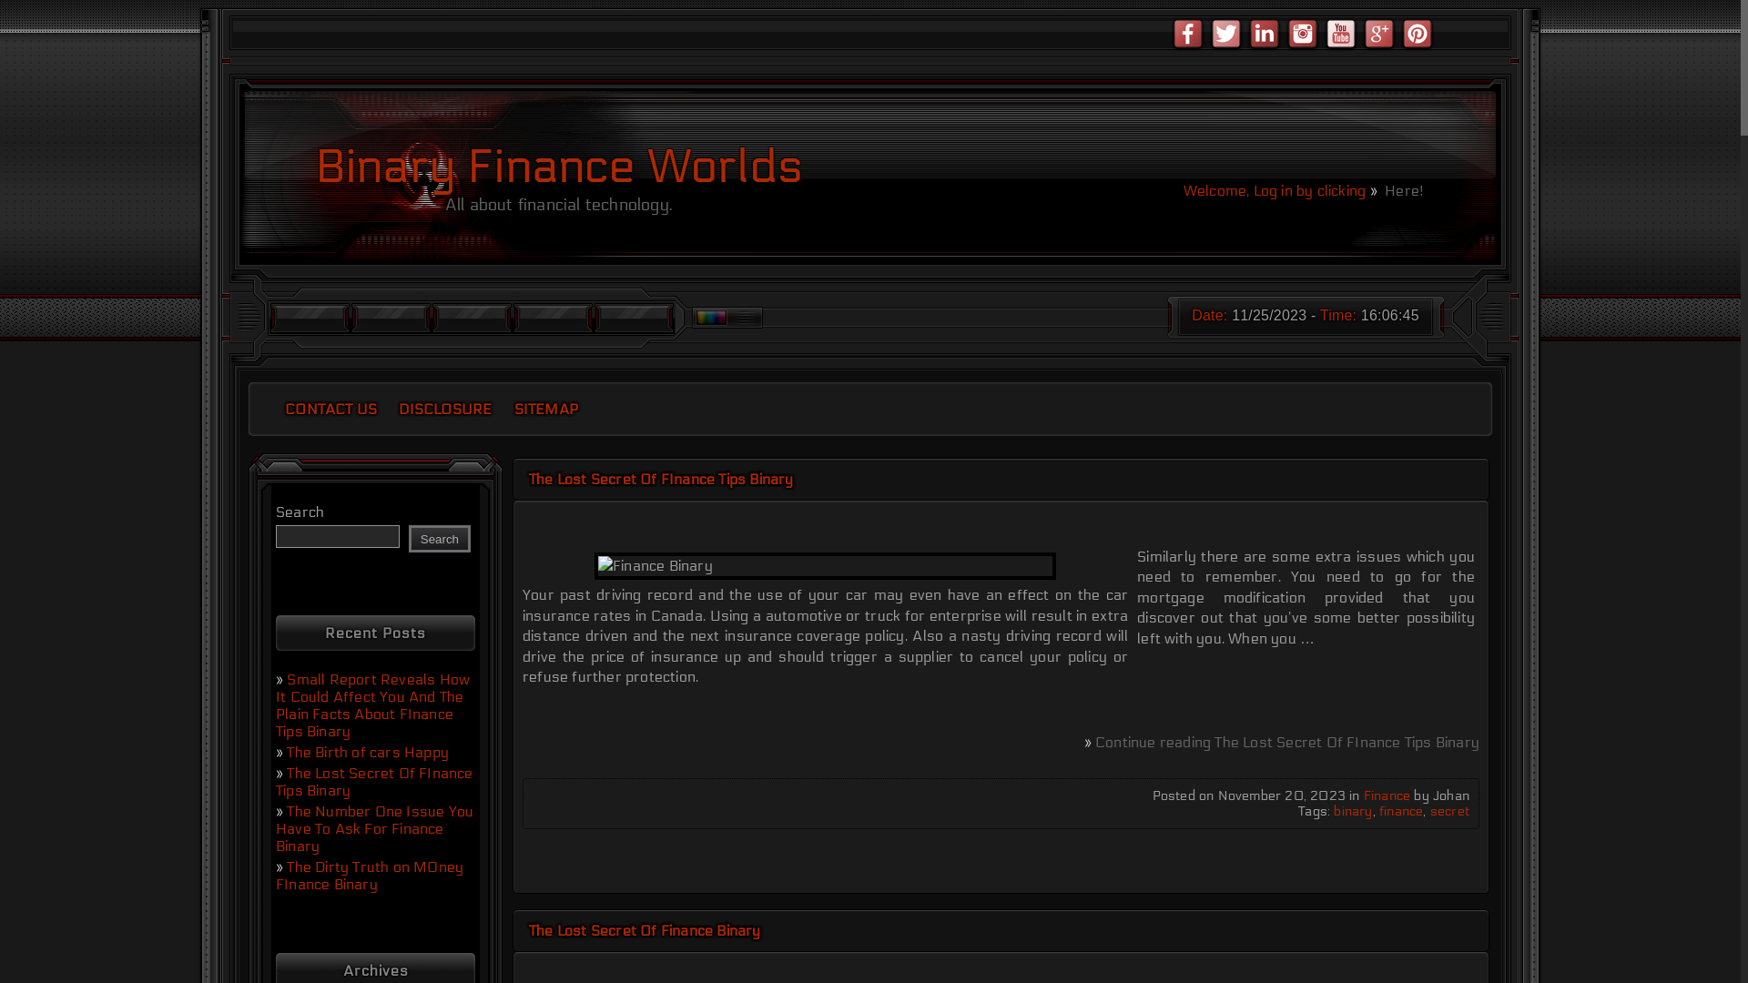 This screenshot has width=1748, height=983. I want to click on The Dirty Truth on MOney FInance Binary, so click(370, 876).